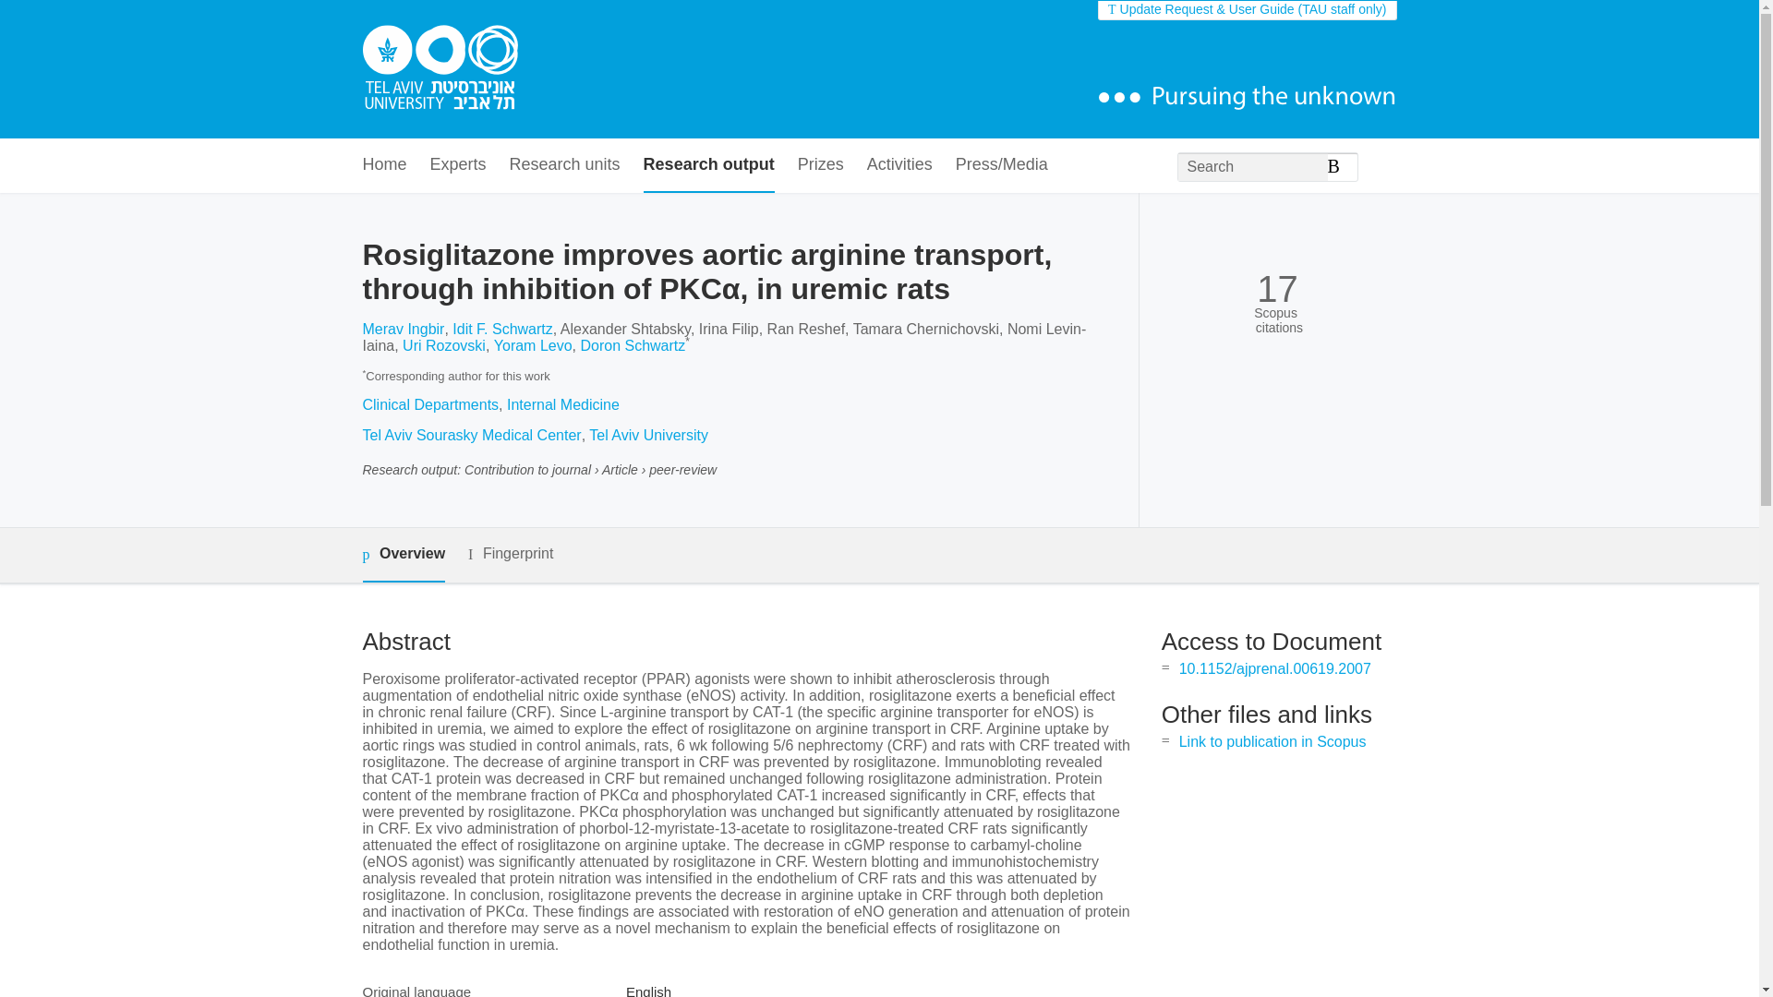 The image size is (1773, 997). Describe the element at coordinates (440, 69) in the screenshot. I see `Tel Aviv University Home` at that location.